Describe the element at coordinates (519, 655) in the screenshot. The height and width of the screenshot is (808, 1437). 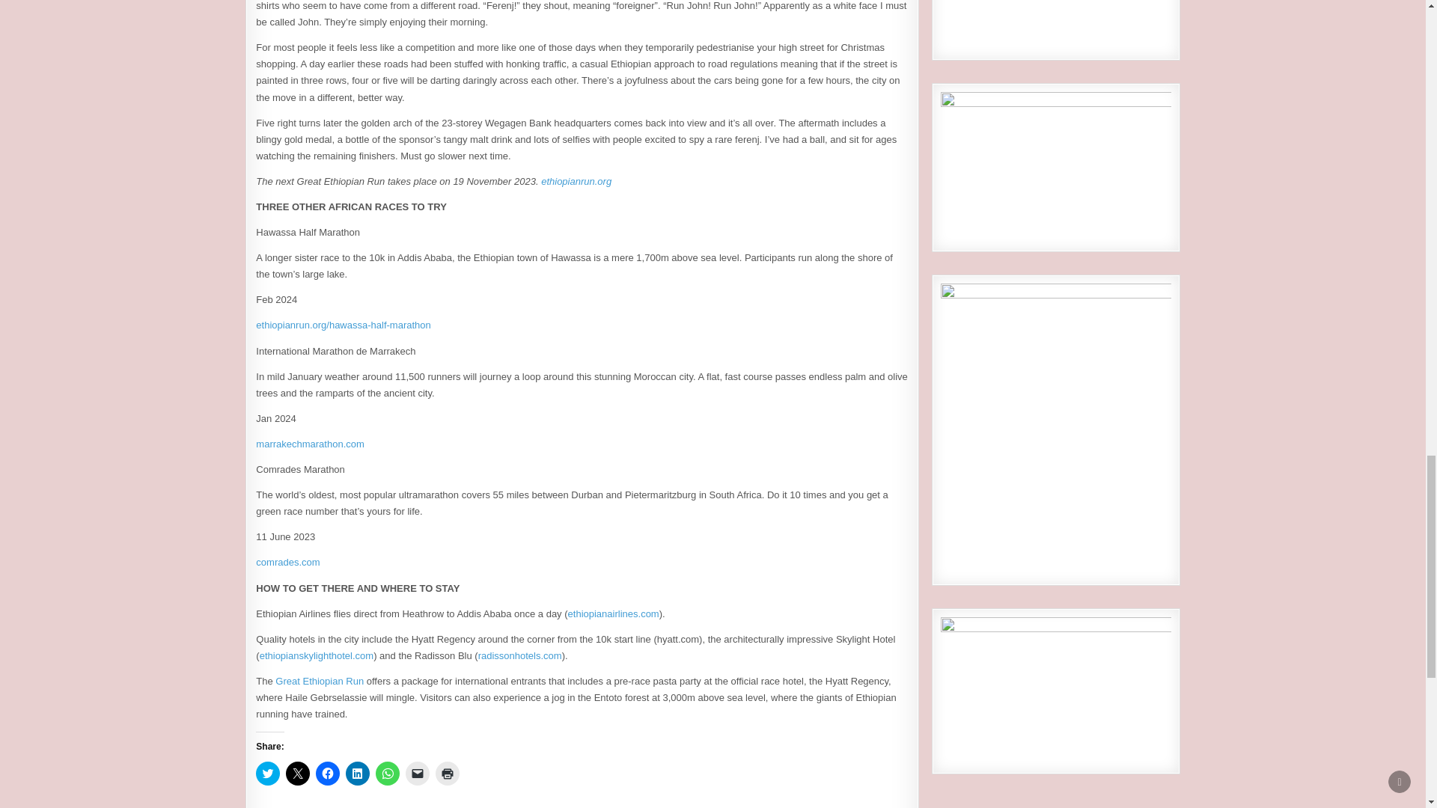
I see `radissonhotels.com` at that location.